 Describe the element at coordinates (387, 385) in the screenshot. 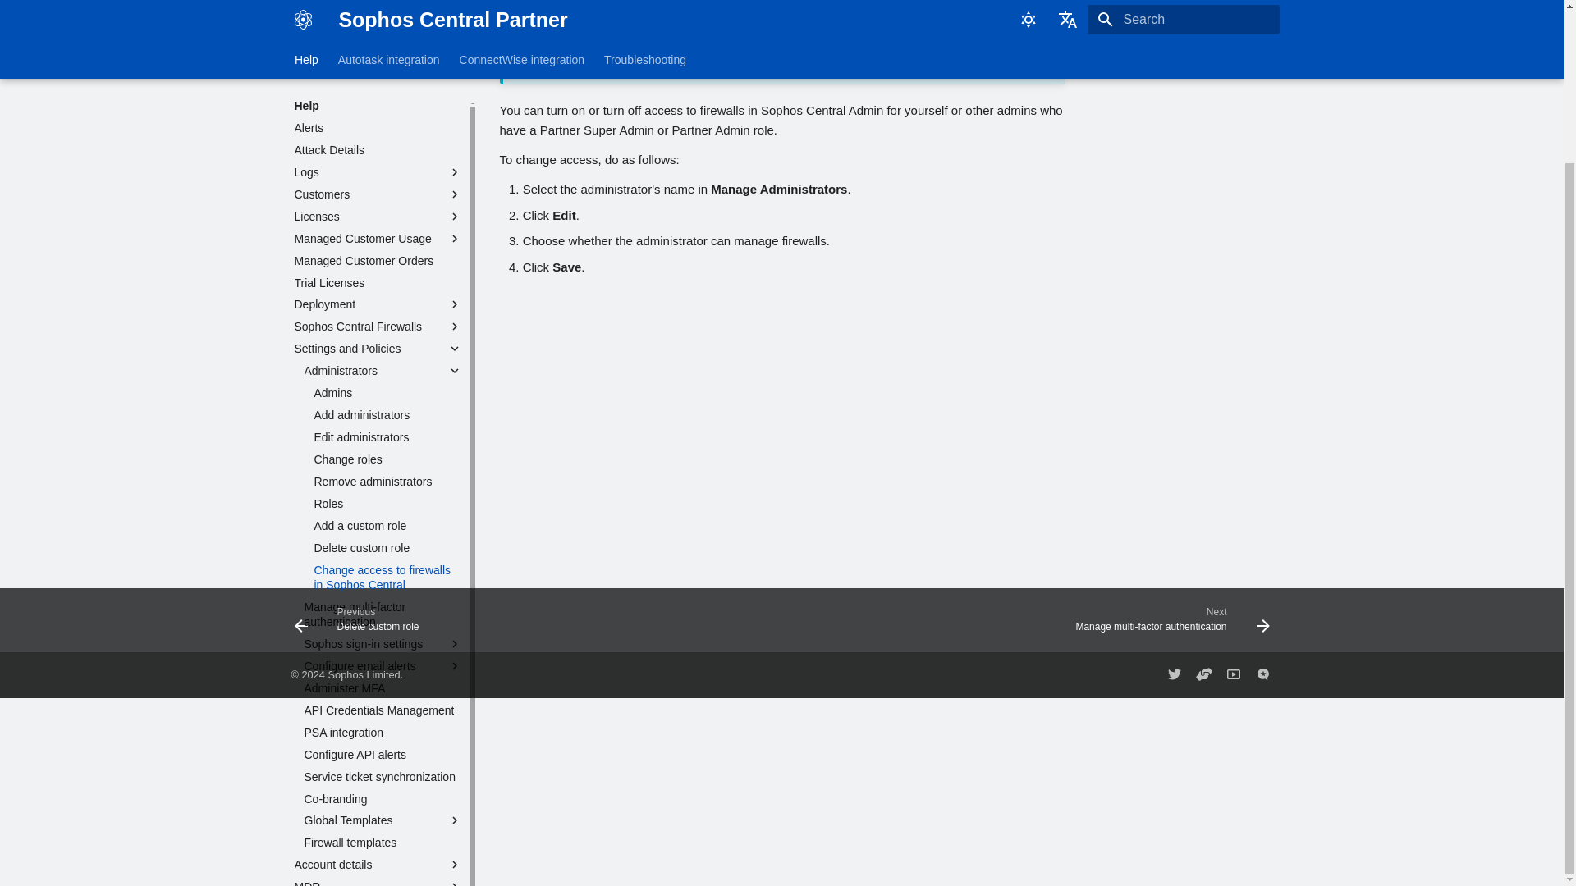

I see `Delete custom role` at that location.